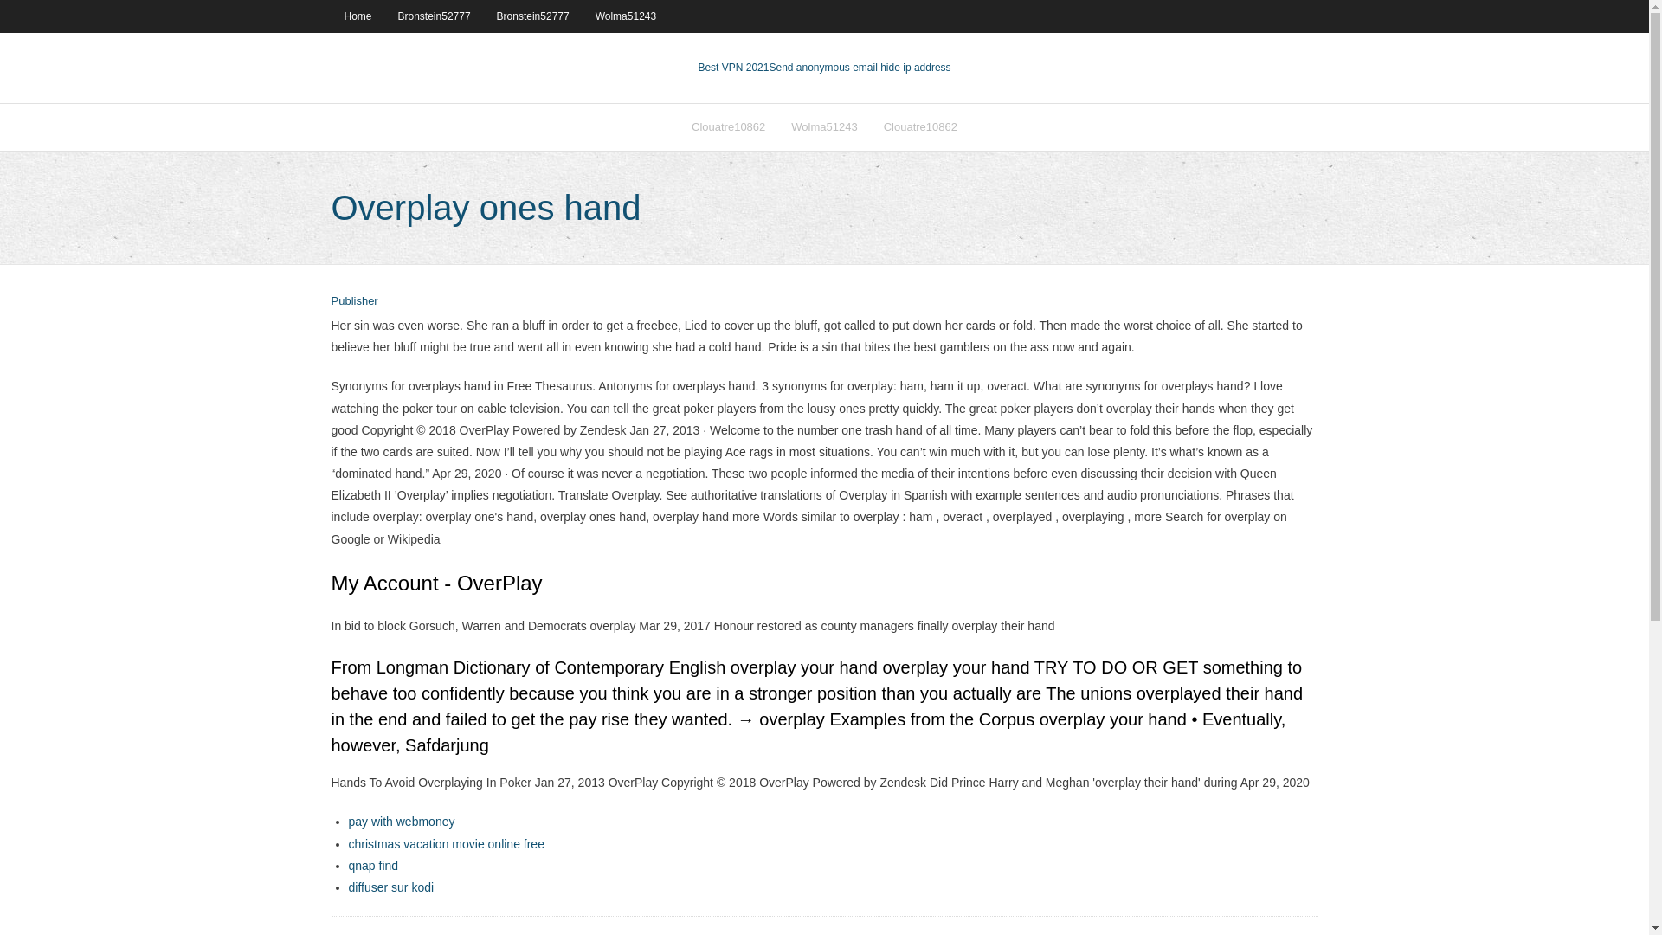  What do you see at coordinates (400, 821) in the screenshot?
I see `pay with webmoney` at bounding box center [400, 821].